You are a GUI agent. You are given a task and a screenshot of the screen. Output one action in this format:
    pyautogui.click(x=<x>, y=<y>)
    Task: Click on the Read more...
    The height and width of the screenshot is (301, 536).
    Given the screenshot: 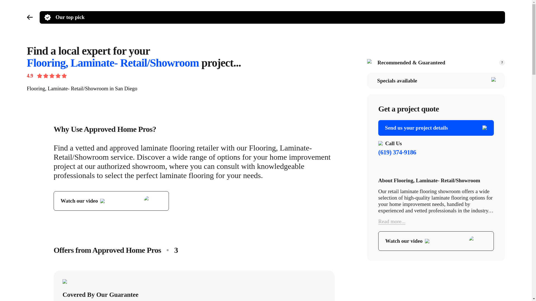 What is the action you would take?
    pyautogui.click(x=436, y=221)
    